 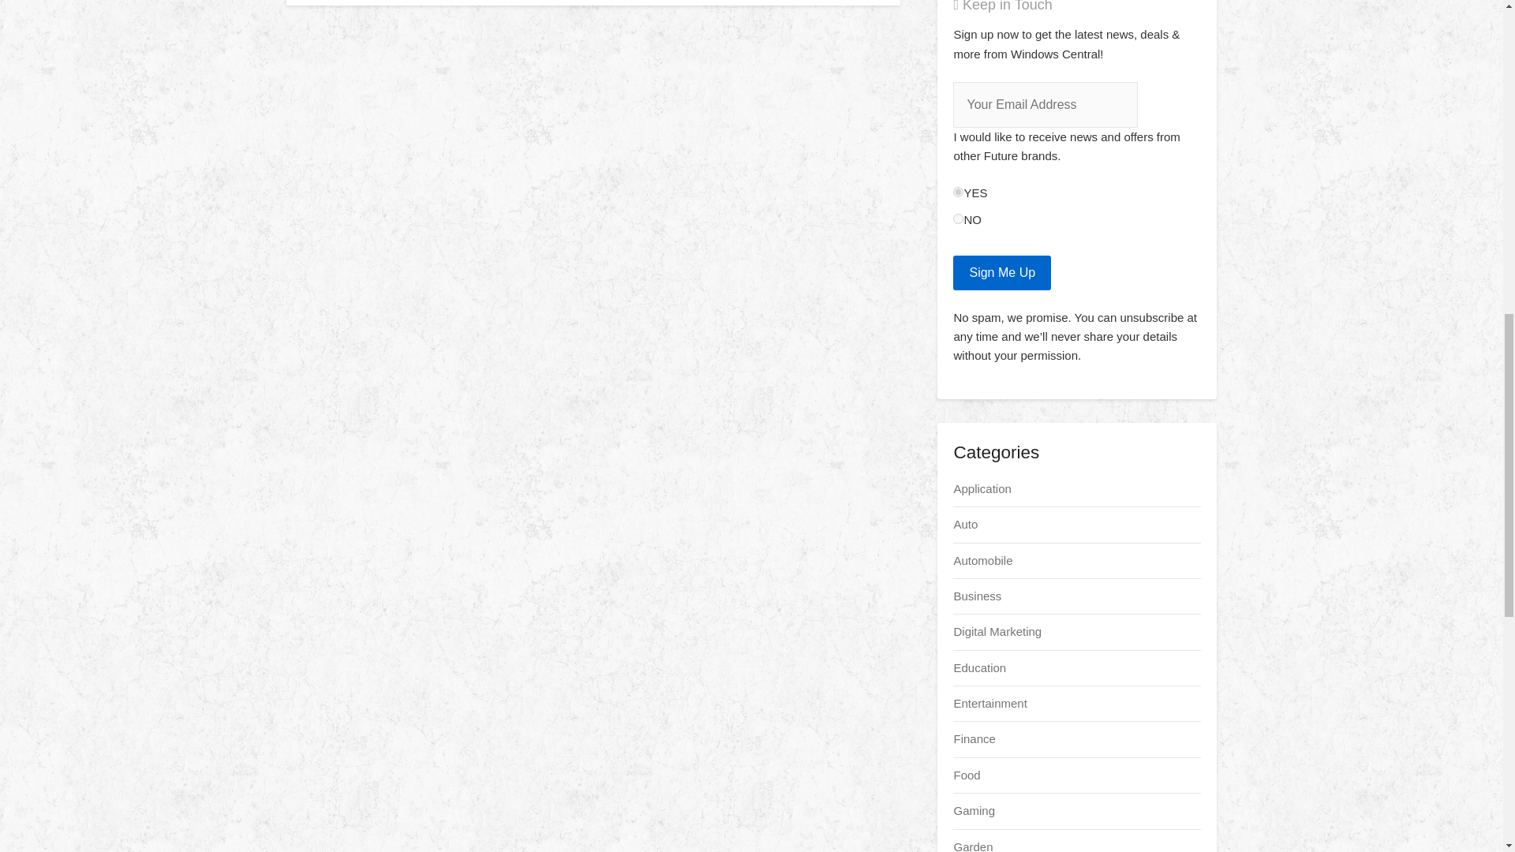 I want to click on Application, so click(x=982, y=488).